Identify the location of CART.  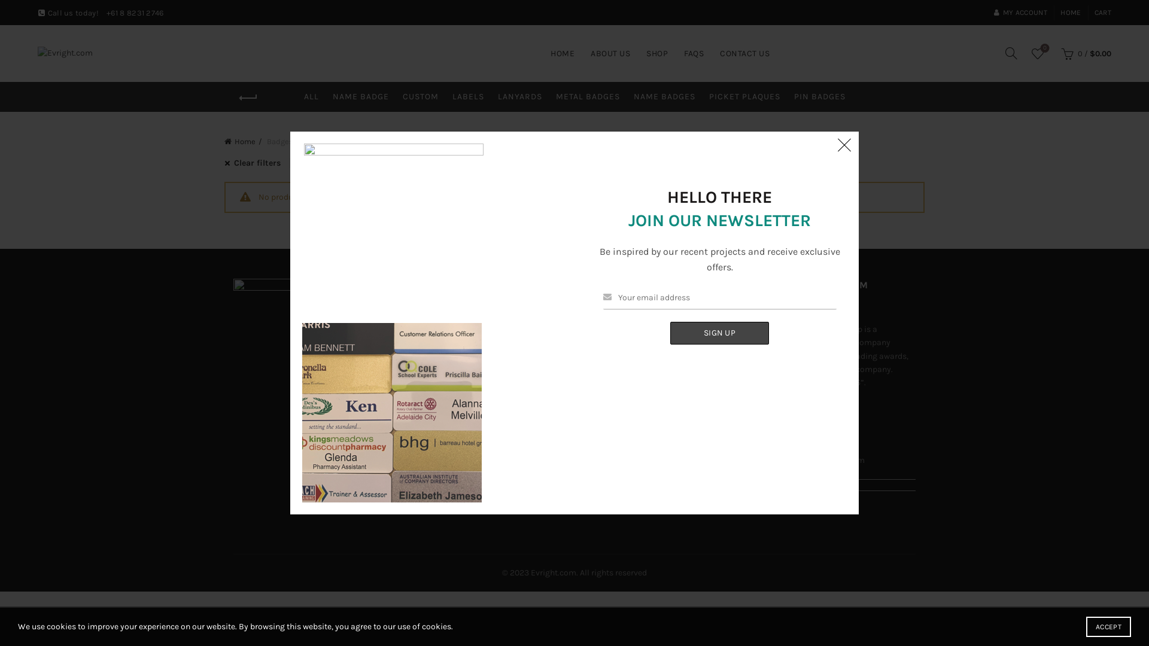
(1103, 13).